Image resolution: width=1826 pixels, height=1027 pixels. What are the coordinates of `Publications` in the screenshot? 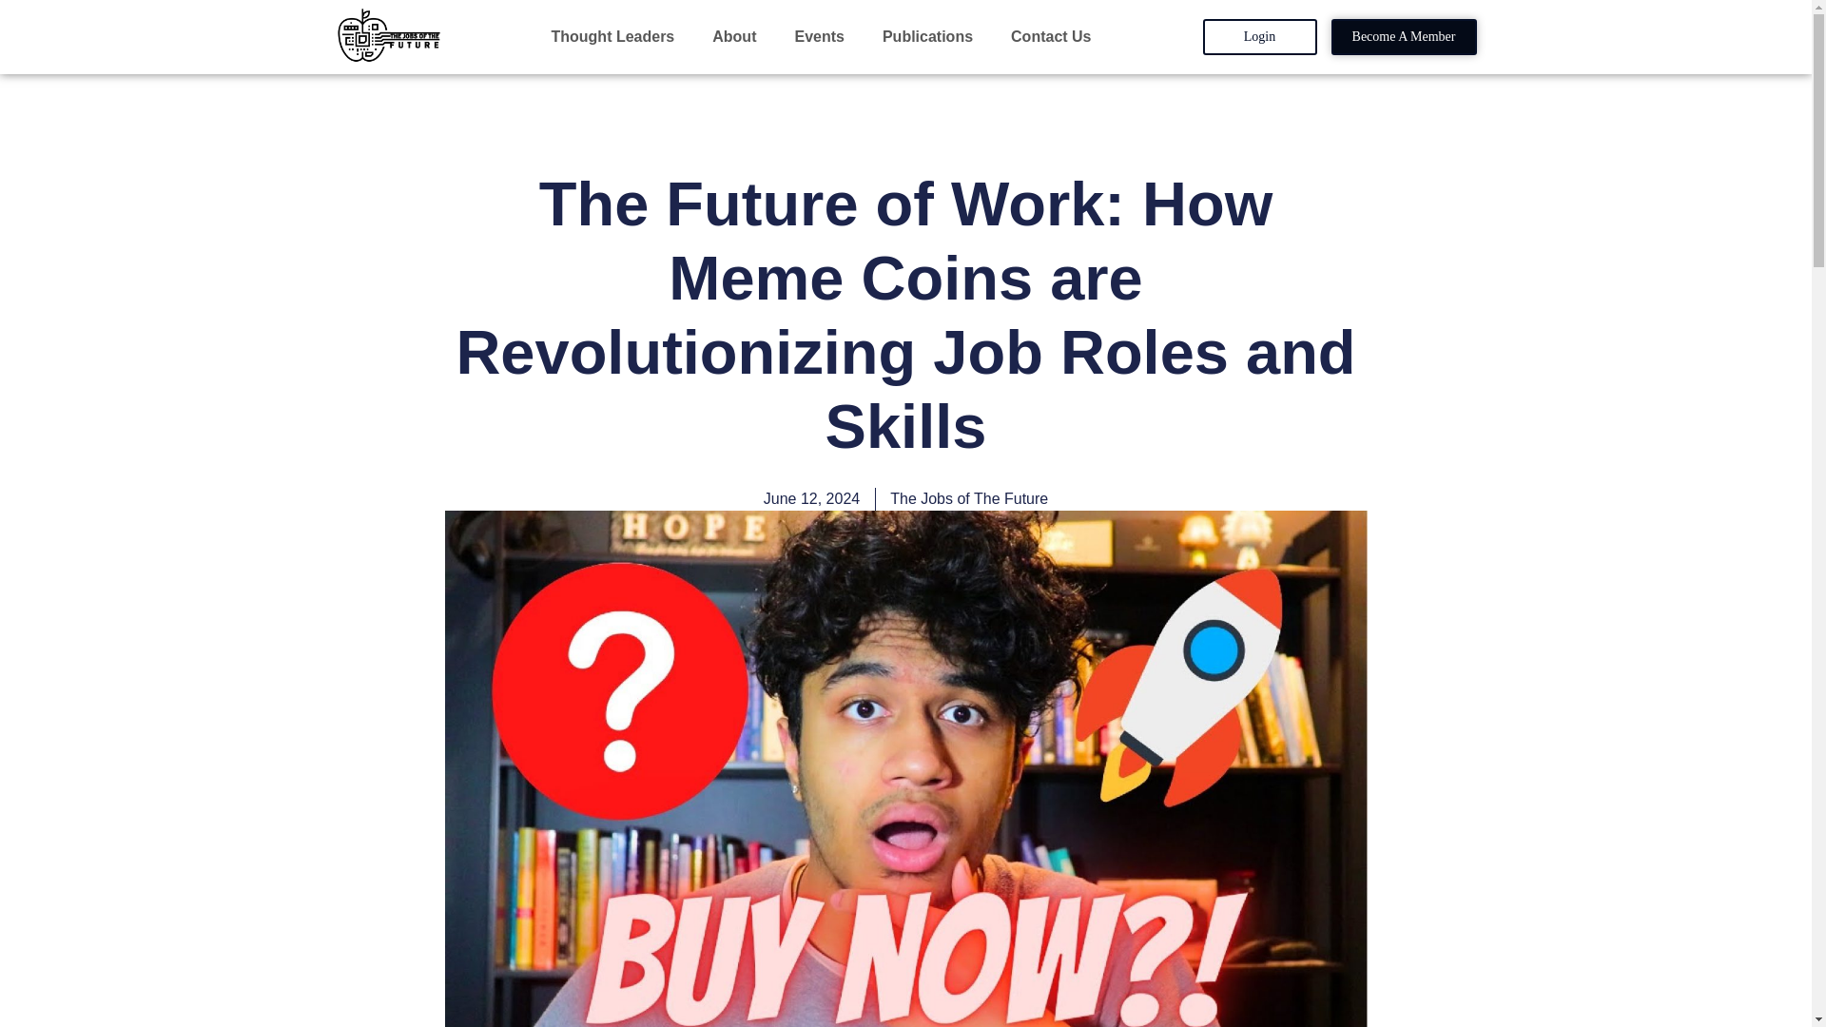 It's located at (932, 36).